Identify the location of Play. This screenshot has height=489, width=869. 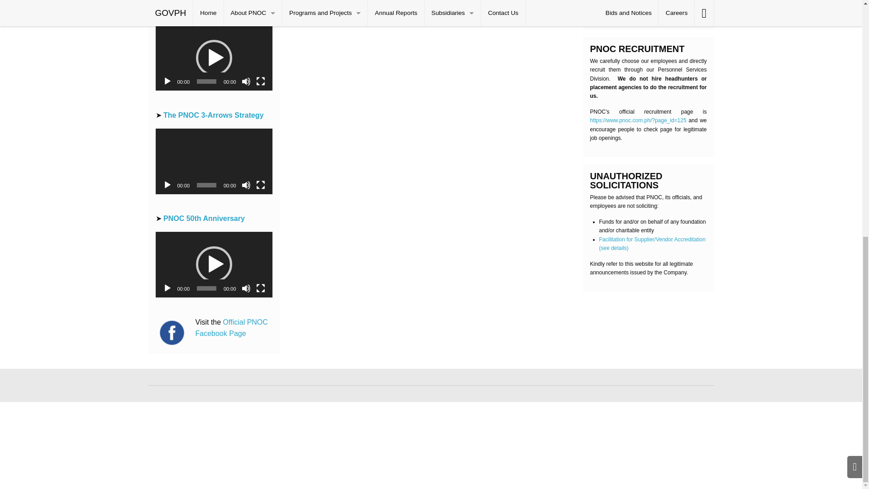
(167, 81).